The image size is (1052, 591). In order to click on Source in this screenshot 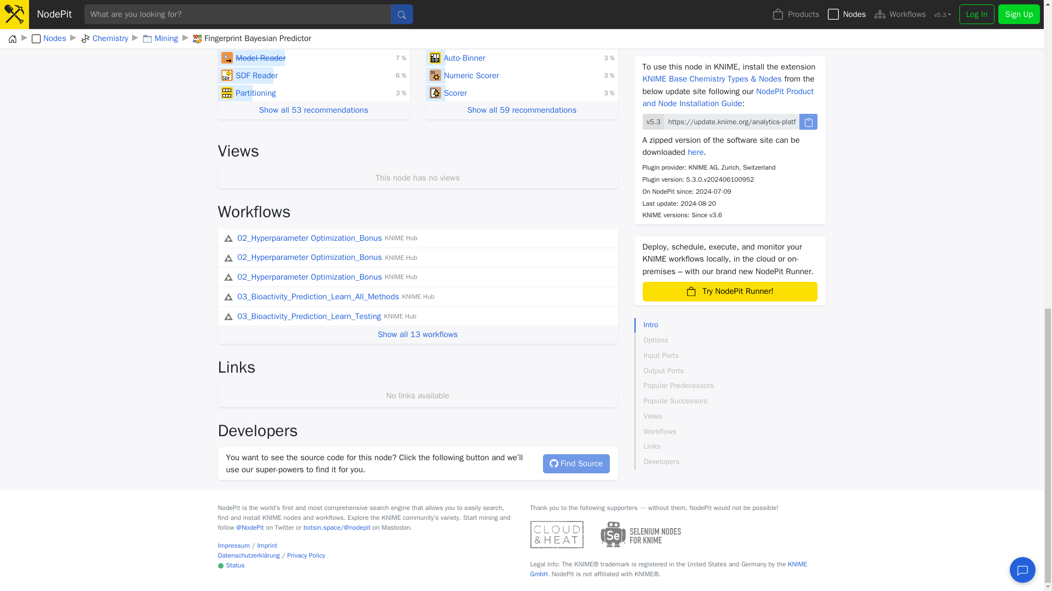, I will do `click(227, 58)`.